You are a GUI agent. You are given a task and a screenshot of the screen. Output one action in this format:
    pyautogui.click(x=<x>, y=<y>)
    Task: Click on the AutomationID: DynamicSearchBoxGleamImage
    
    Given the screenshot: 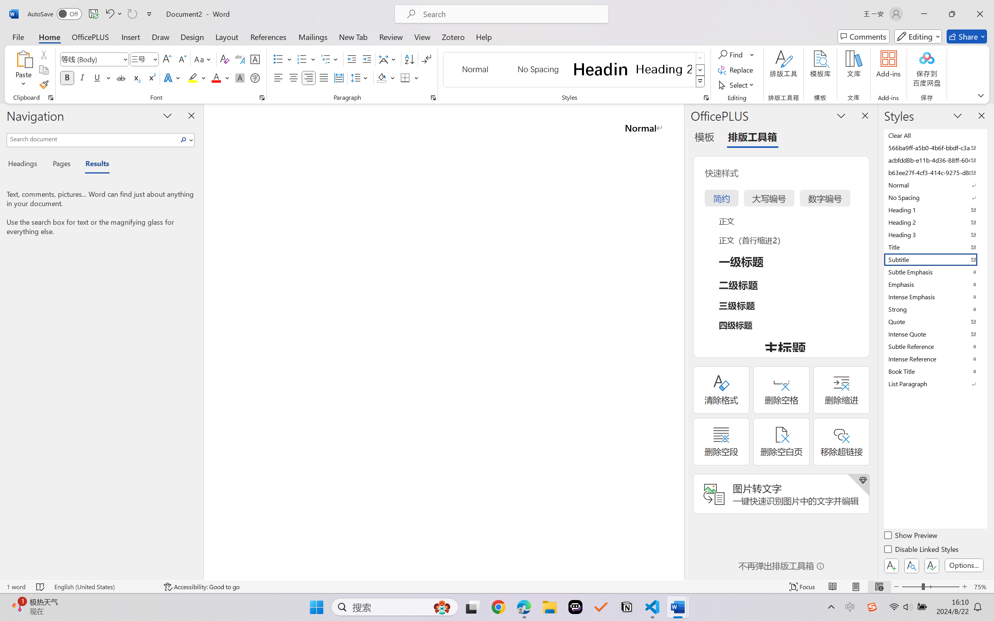 What is the action you would take?
    pyautogui.click(x=442, y=607)
    